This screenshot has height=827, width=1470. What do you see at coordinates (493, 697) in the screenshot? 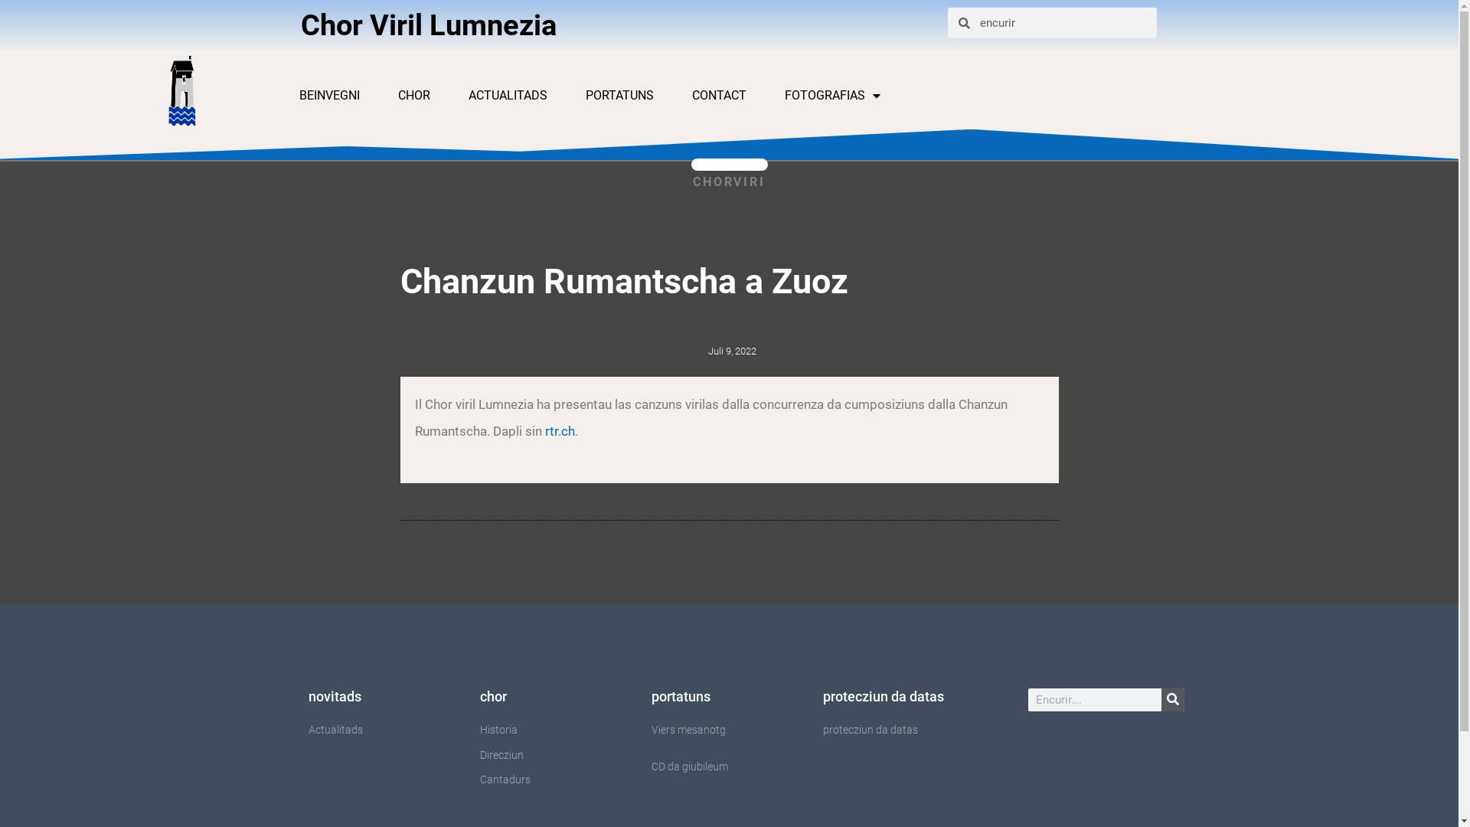
I see `chor` at bounding box center [493, 697].